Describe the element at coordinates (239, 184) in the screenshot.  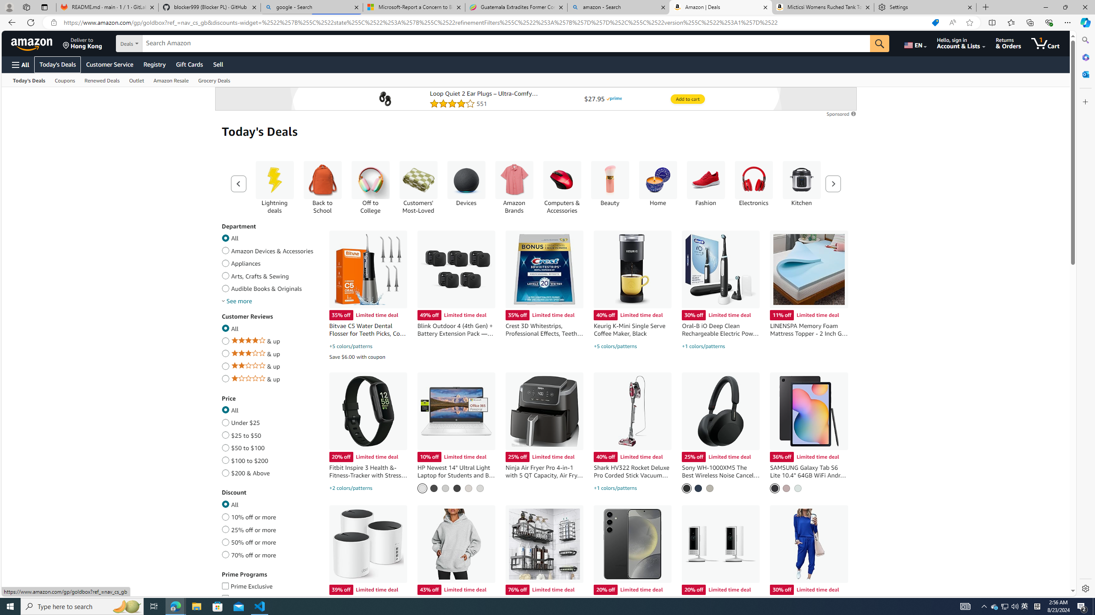
I see `Previous` at that location.